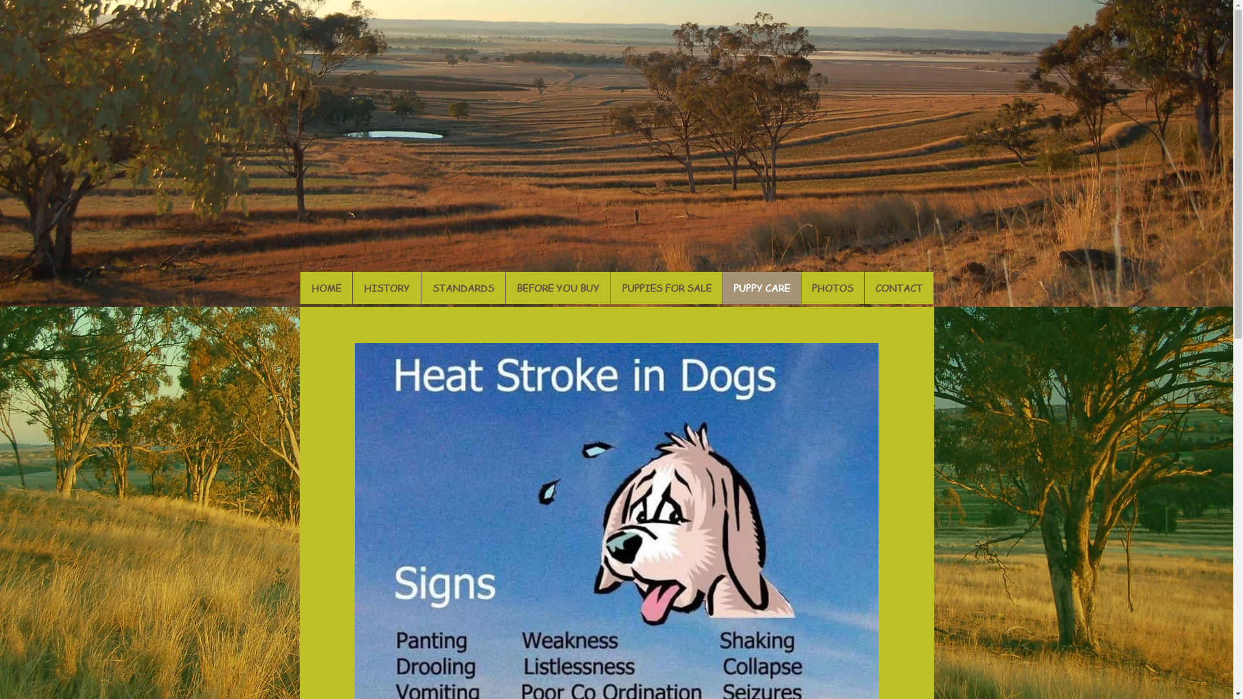 The image size is (1243, 699). I want to click on CONTACT, so click(899, 288).